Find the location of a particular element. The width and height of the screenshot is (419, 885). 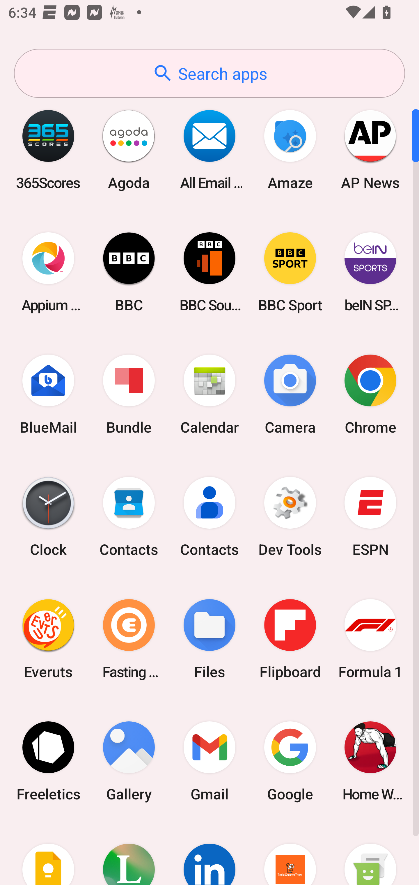

Little Caesars Pizza is located at coordinates (290, 854).